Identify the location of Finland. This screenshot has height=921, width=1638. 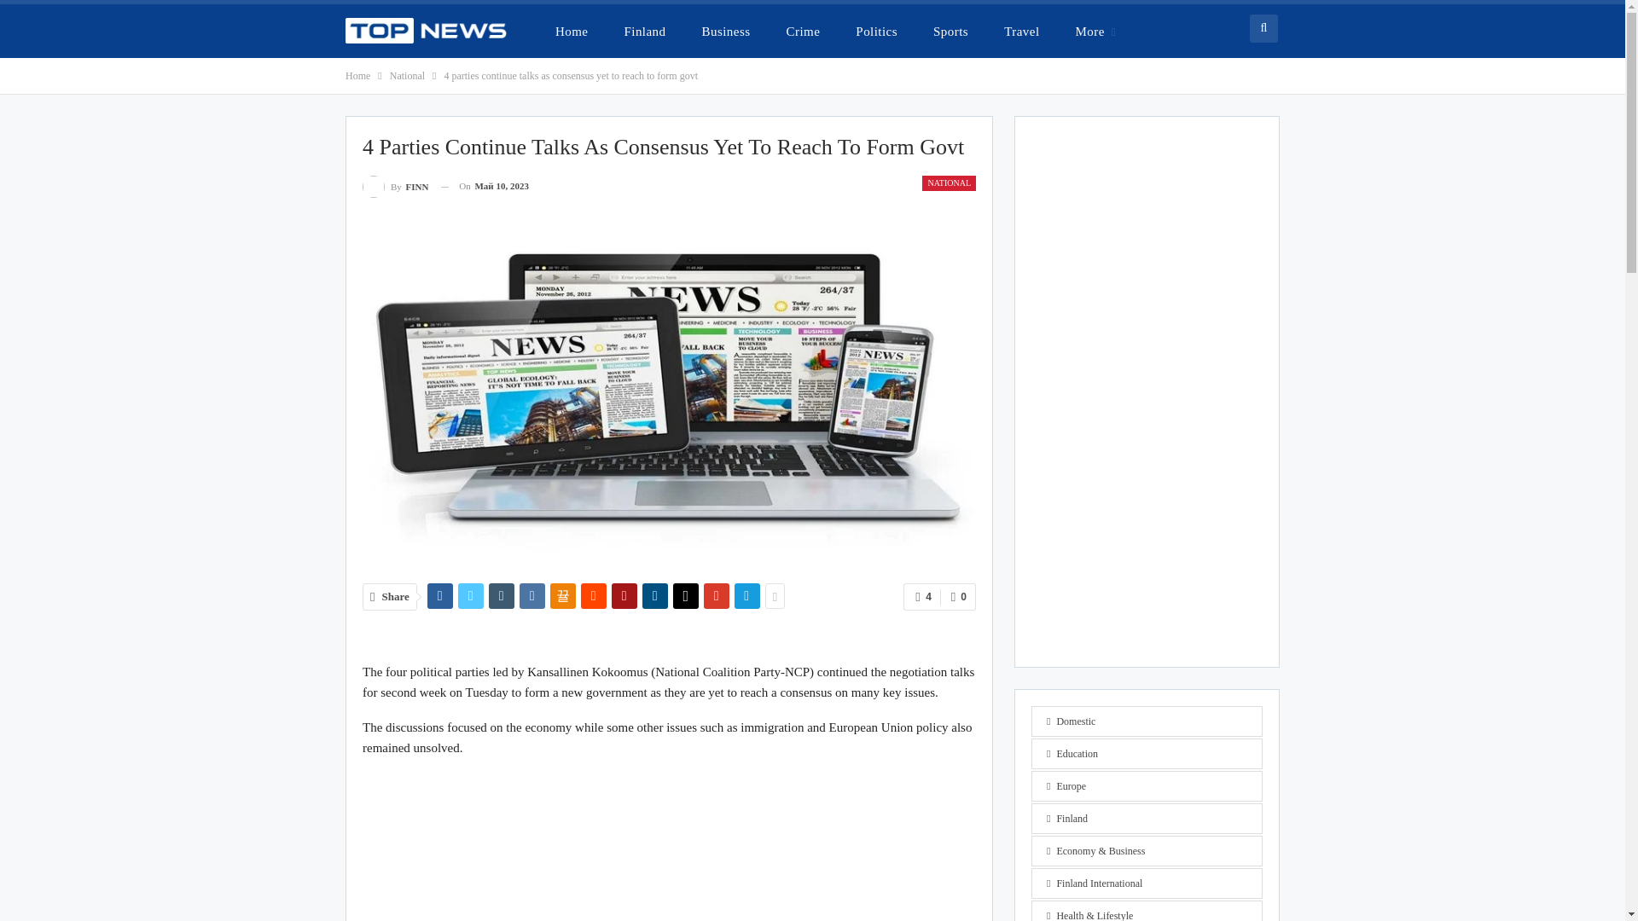
(644, 31).